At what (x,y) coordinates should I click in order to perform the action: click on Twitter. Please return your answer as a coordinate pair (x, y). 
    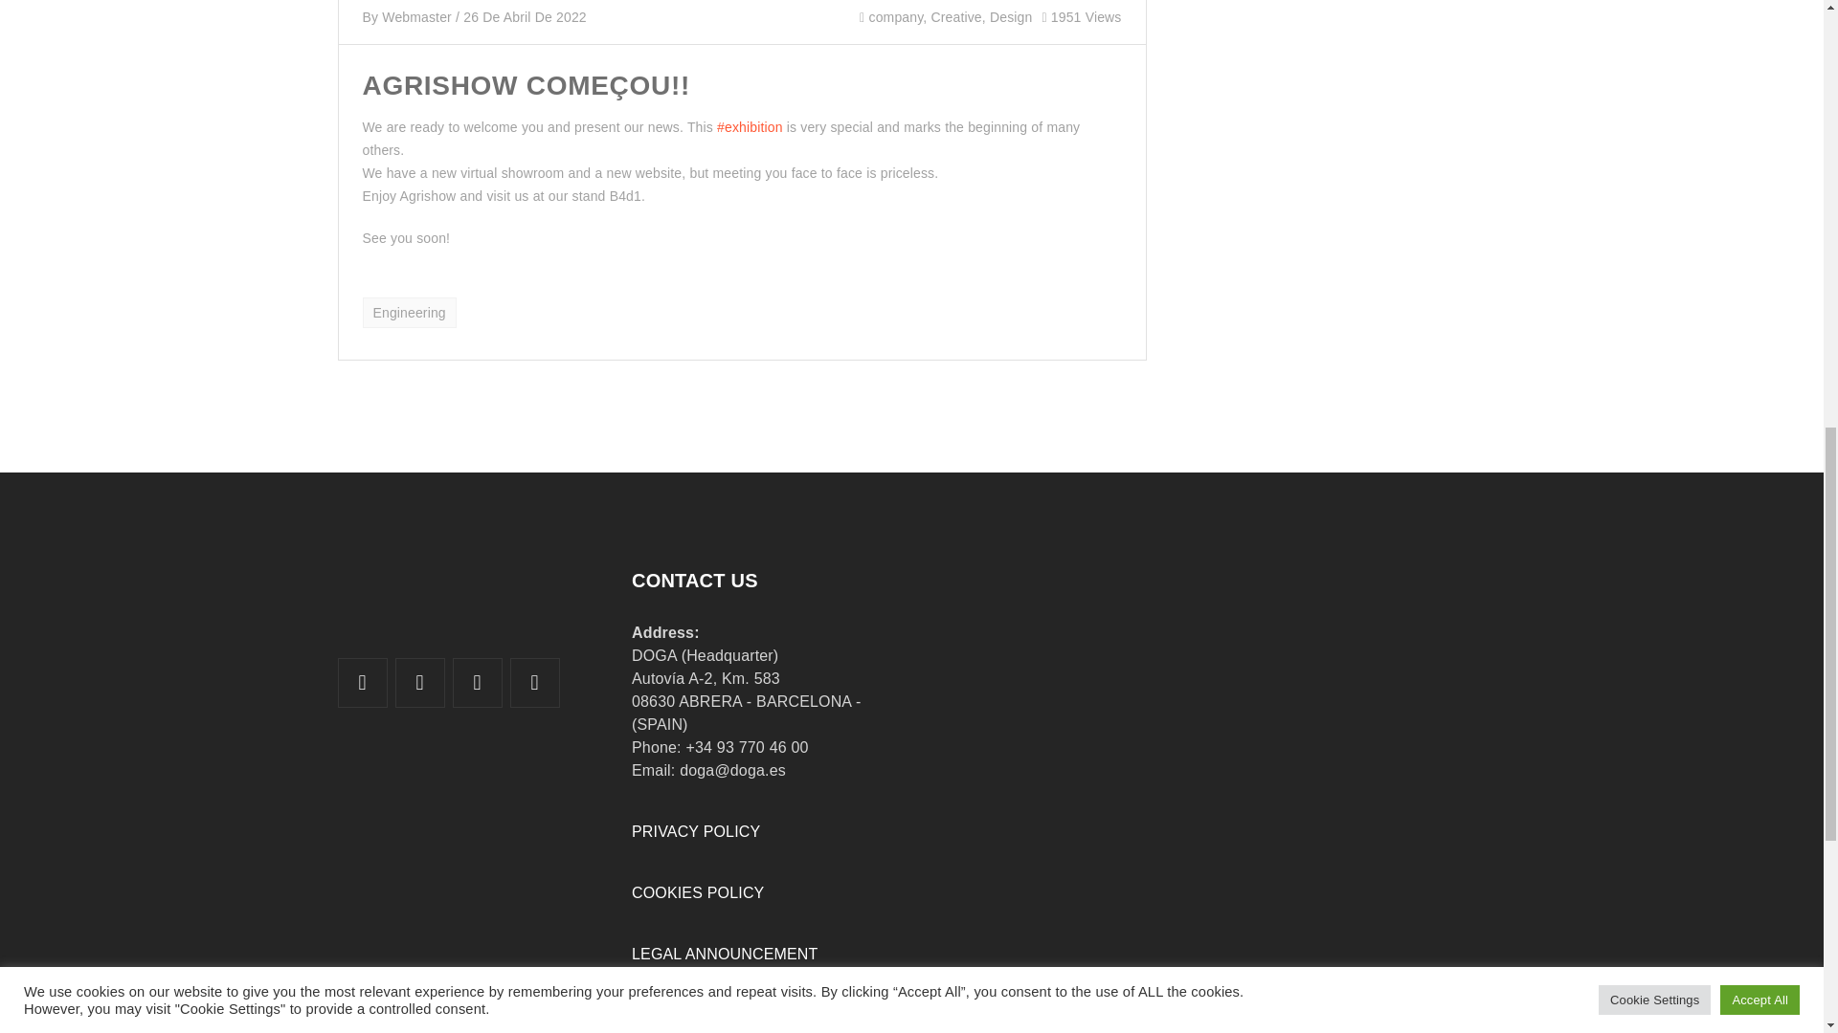
    Looking at the image, I should click on (362, 683).